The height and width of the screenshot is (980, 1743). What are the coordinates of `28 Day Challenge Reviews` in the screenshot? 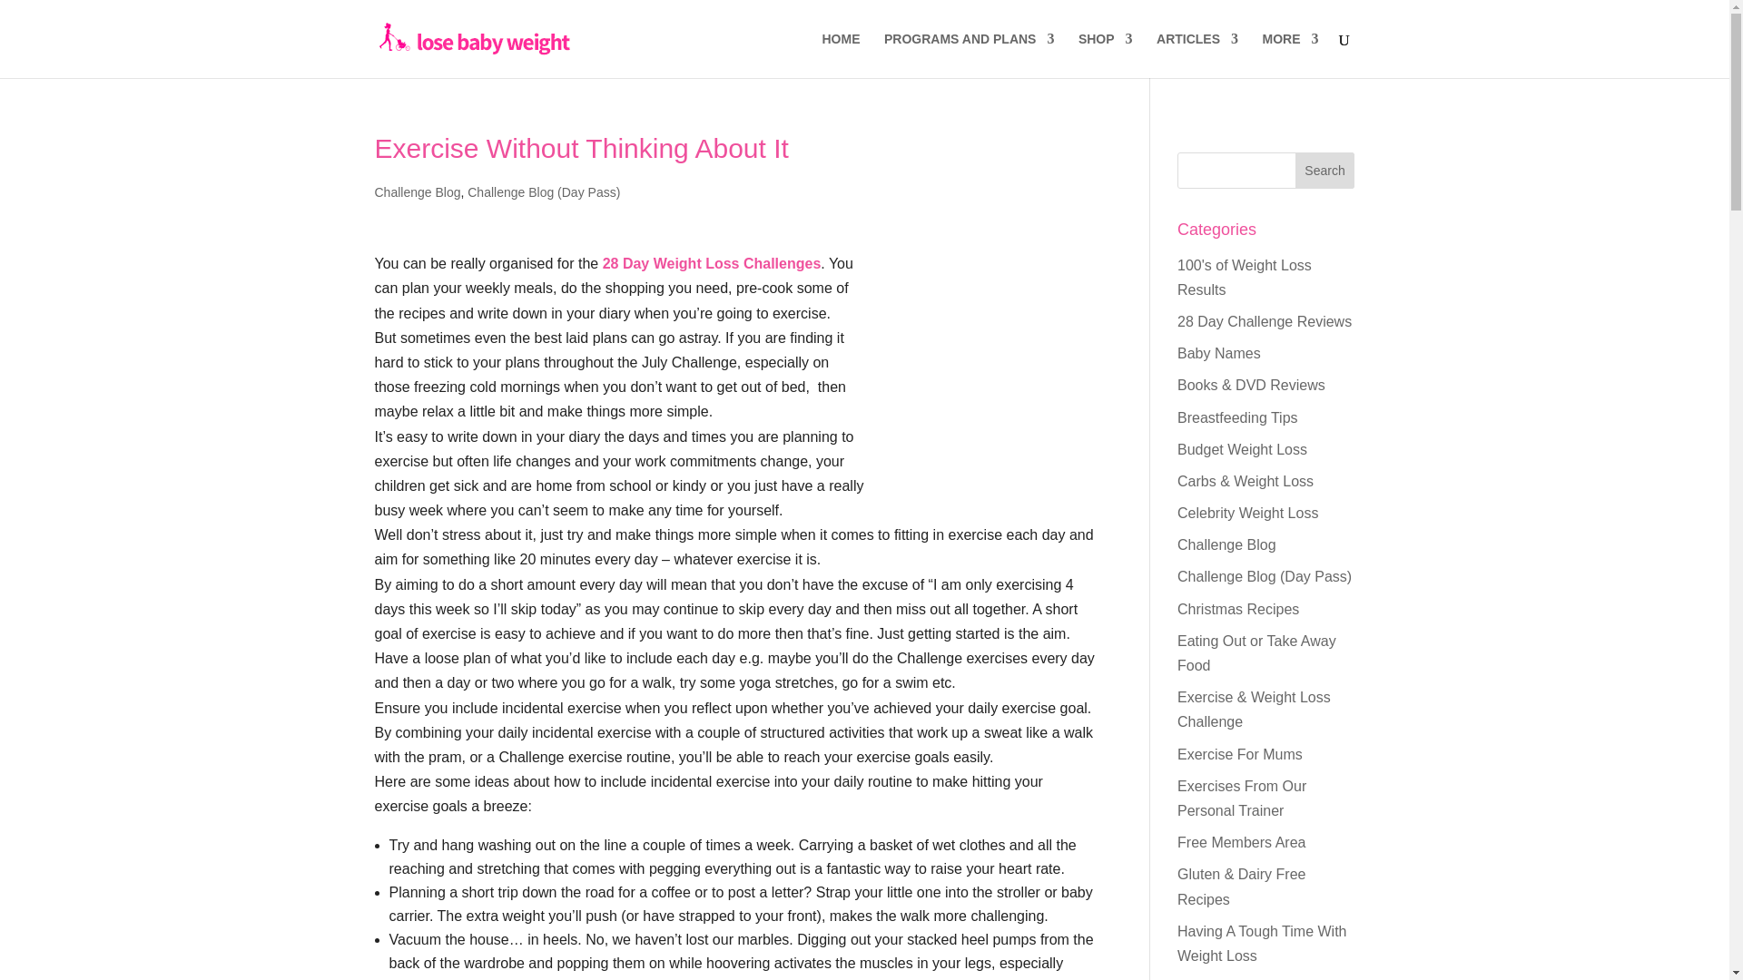 It's located at (1265, 321).